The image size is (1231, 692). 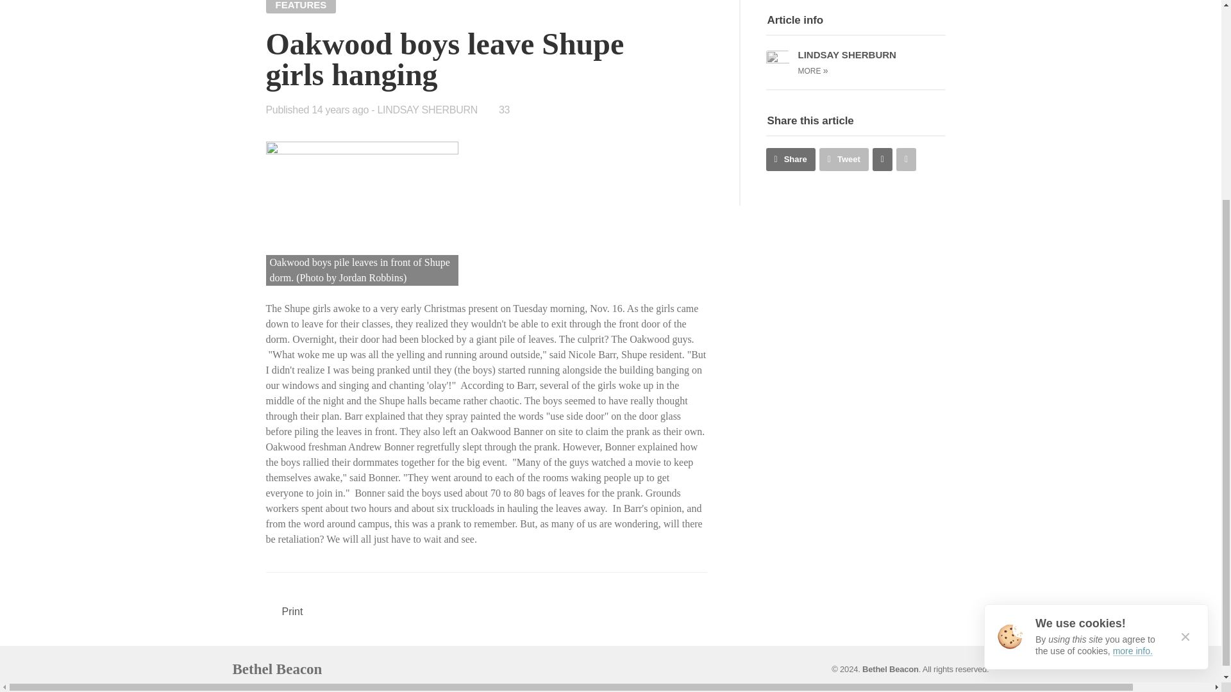 What do you see at coordinates (790, 159) in the screenshot?
I see `Share` at bounding box center [790, 159].